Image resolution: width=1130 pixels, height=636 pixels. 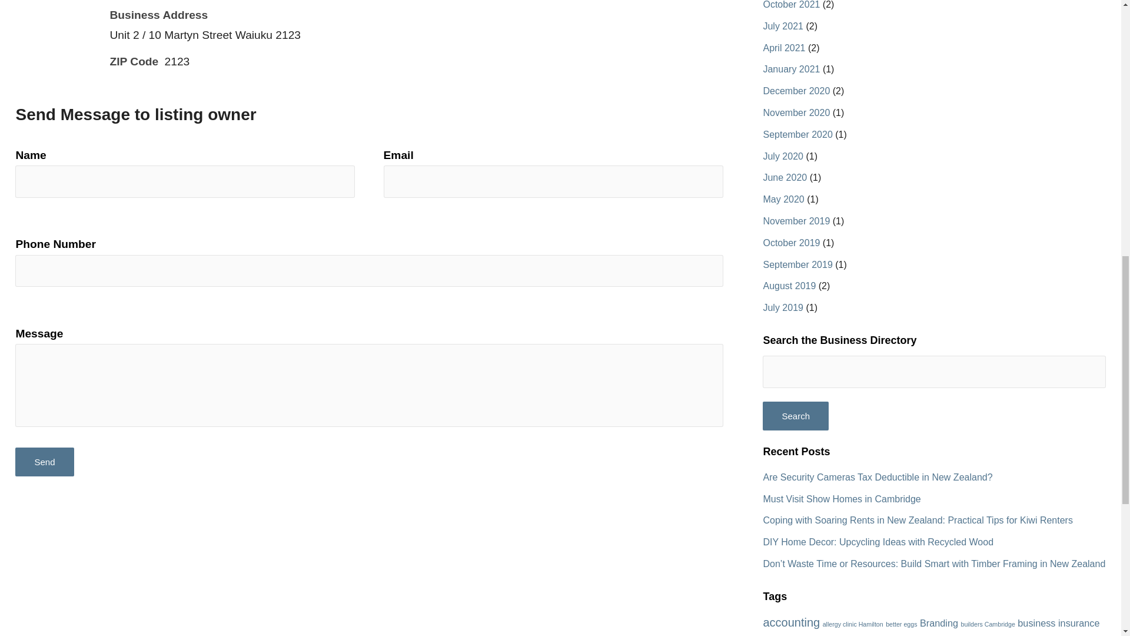 What do you see at coordinates (44, 462) in the screenshot?
I see `Send` at bounding box center [44, 462].